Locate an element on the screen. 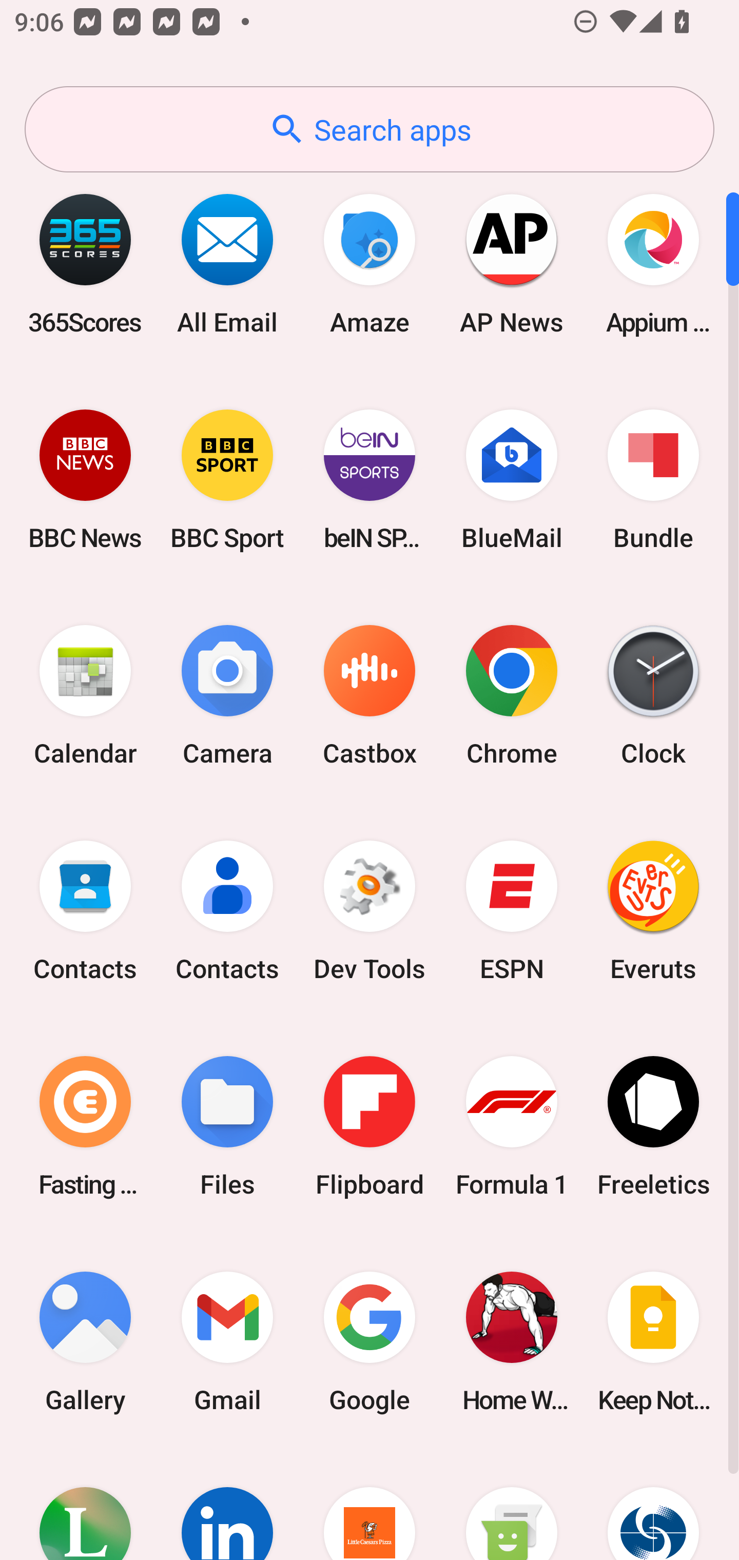  Formula 1 is located at coordinates (511, 1126).